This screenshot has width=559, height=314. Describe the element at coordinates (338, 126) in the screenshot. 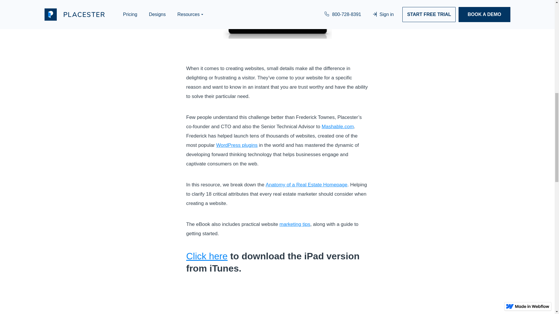

I see `Mashable.com` at that location.